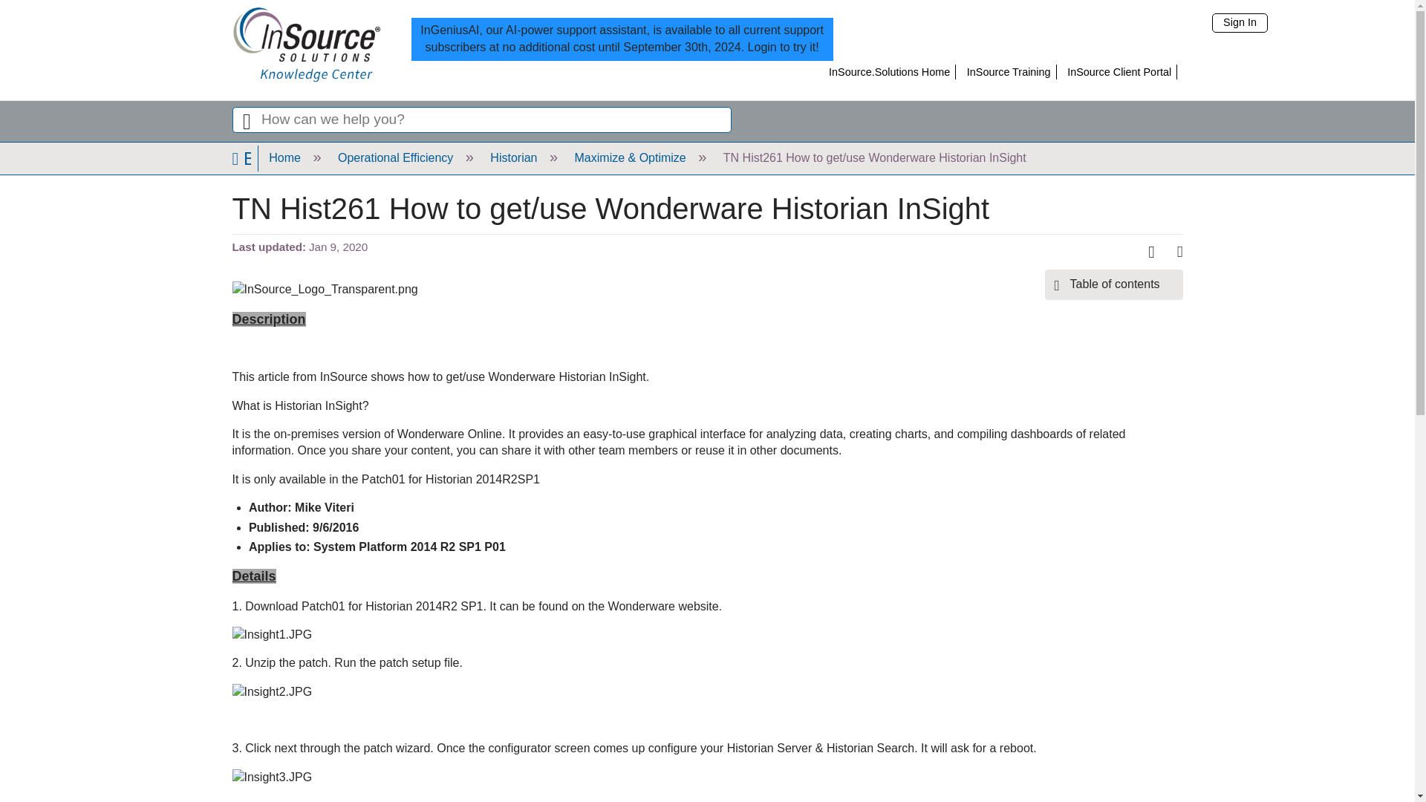 Image resolution: width=1426 pixels, height=802 pixels. I want to click on InSource Training, so click(1009, 71).